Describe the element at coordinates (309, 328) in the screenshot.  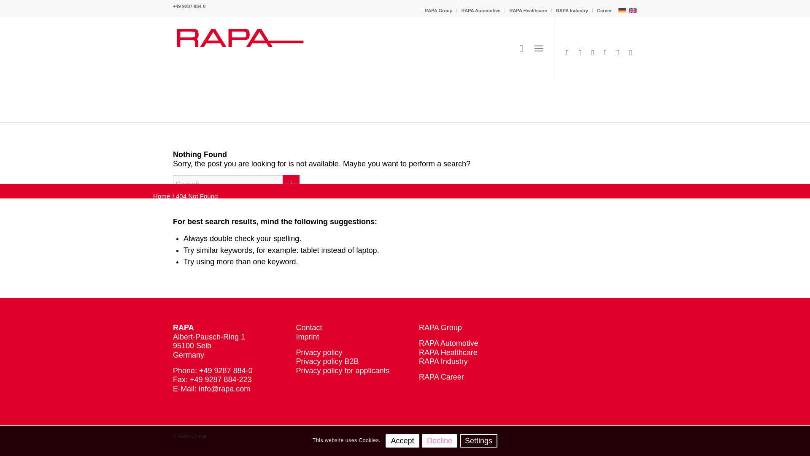
I see `Contact` at that location.